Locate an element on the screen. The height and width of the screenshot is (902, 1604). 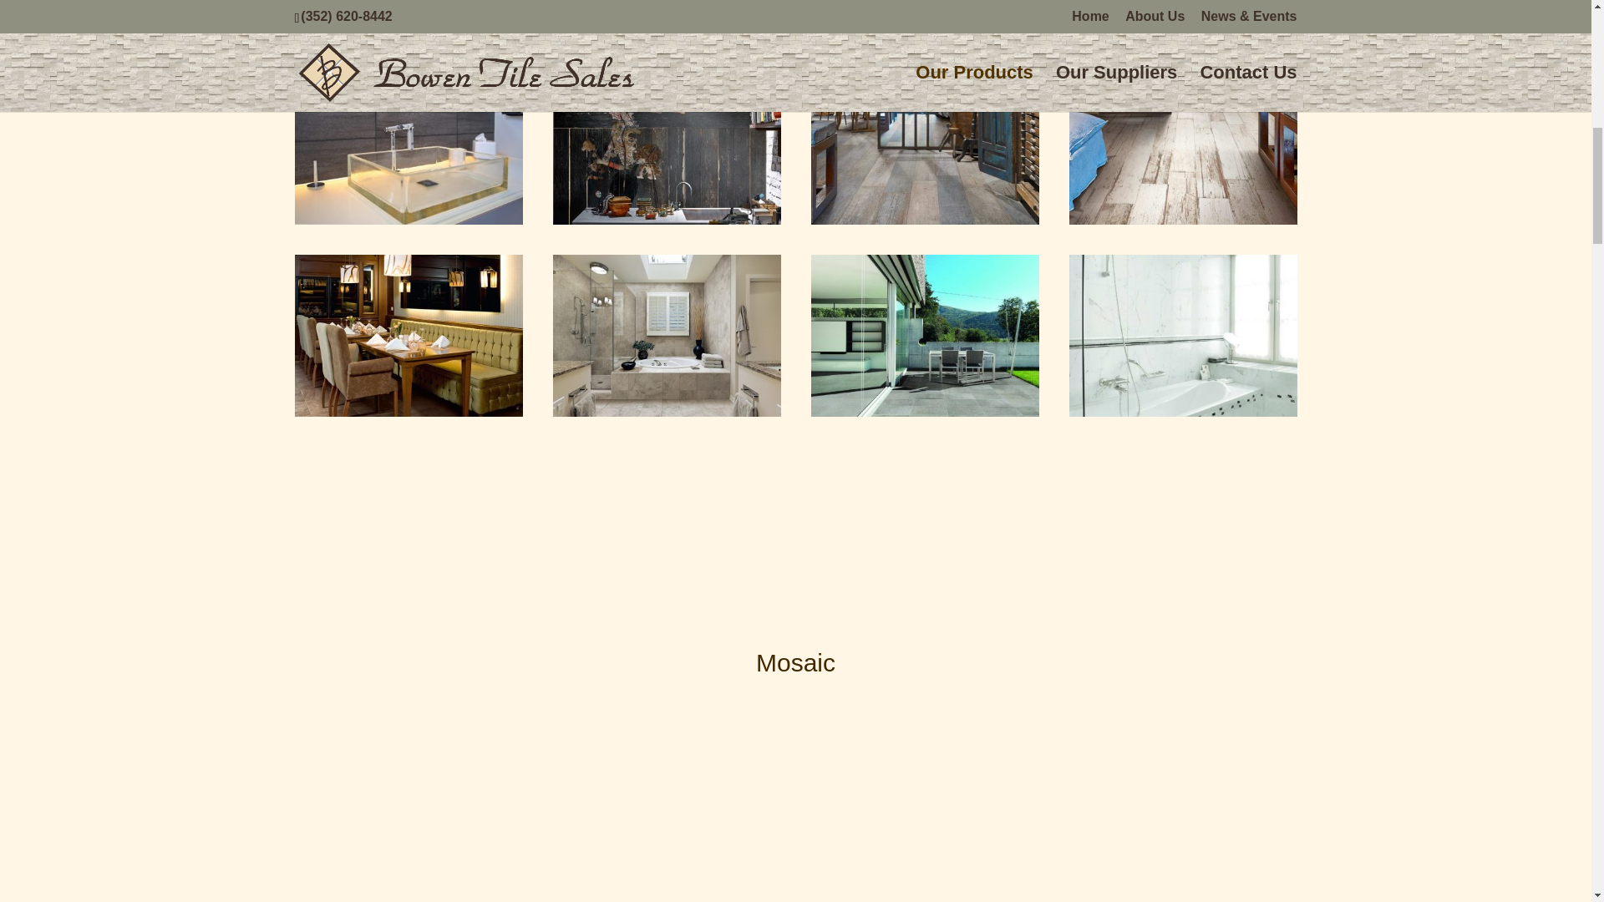
4B9A4404-2-1600 is located at coordinates (408, 219).